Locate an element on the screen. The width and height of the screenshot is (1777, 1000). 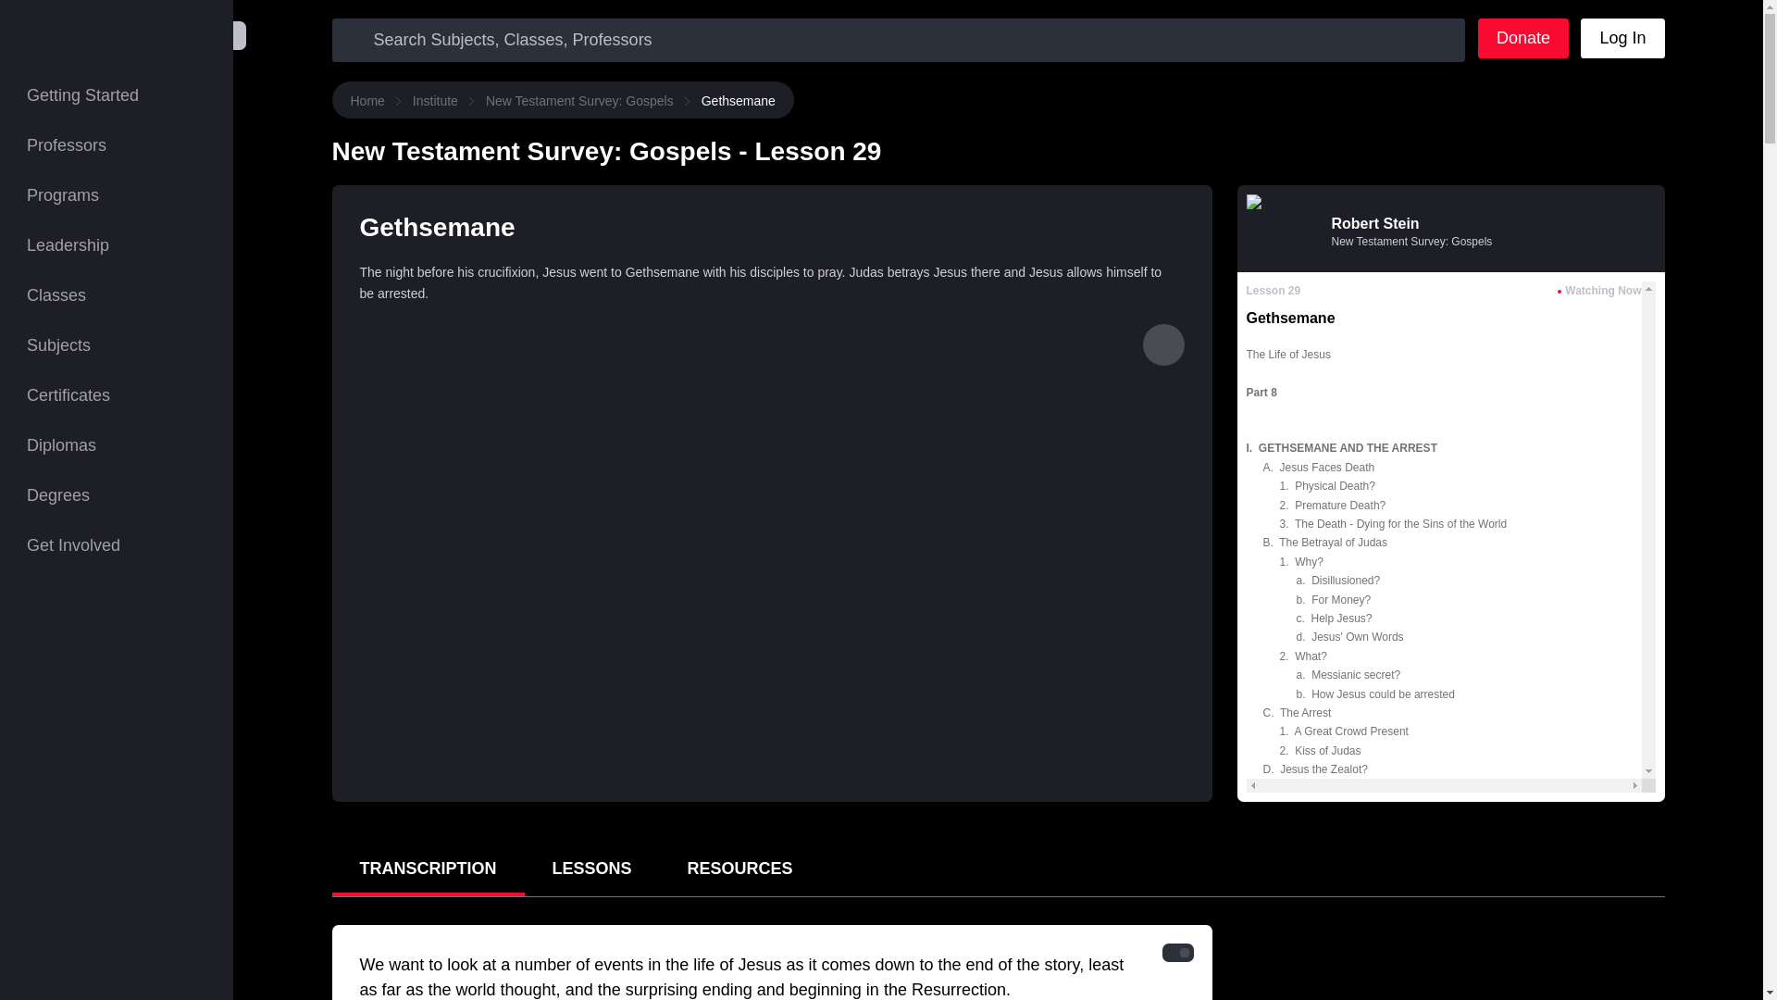
Degrees is located at coordinates (117, 494).